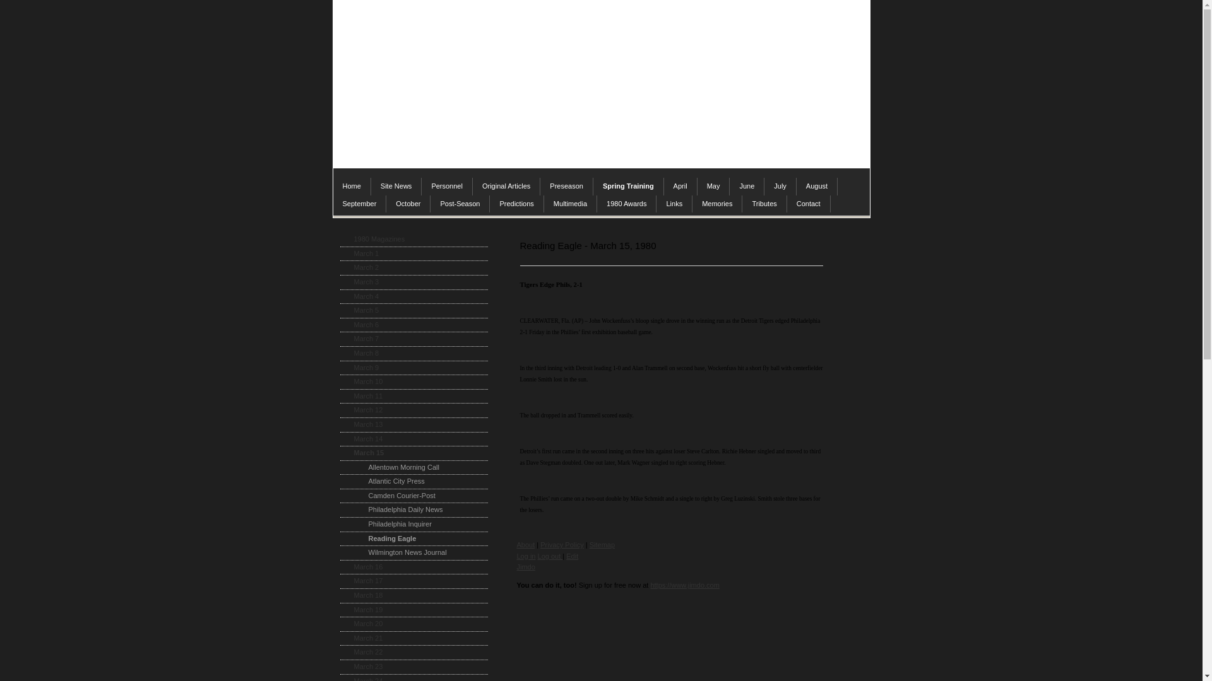 This screenshot has height=681, width=1212. Describe the element at coordinates (413, 297) in the screenshot. I see `March 4` at that location.